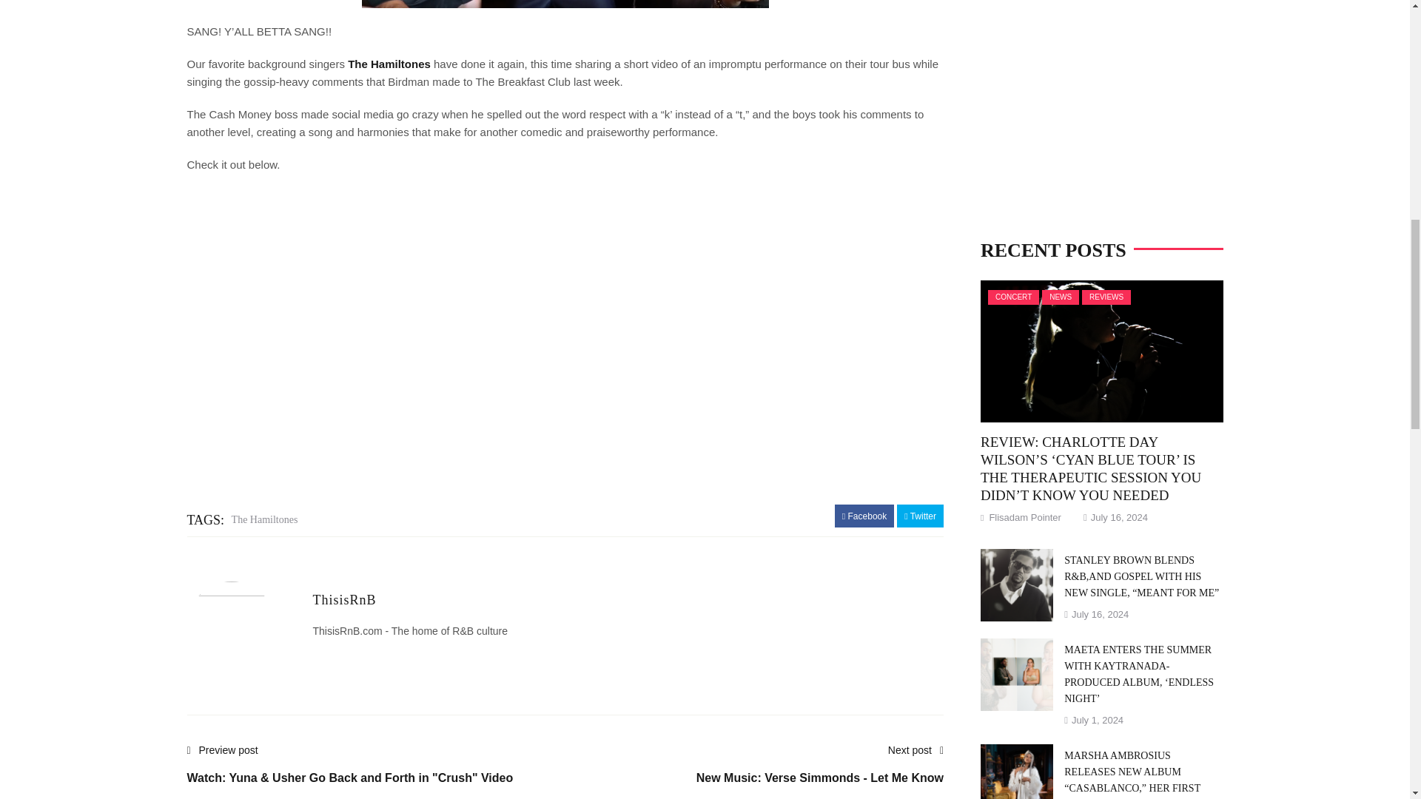  I want to click on Posts by ThisisRnB, so click(344, 599).